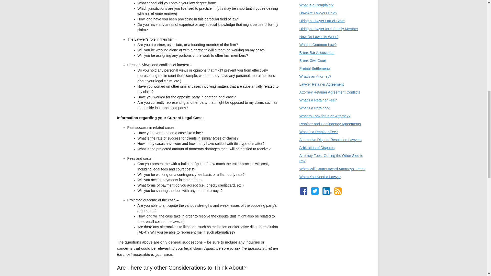  Describe the element at coordinates (327, 191) in the screenshot. I see `Follow us on LinkedIn` at that location.